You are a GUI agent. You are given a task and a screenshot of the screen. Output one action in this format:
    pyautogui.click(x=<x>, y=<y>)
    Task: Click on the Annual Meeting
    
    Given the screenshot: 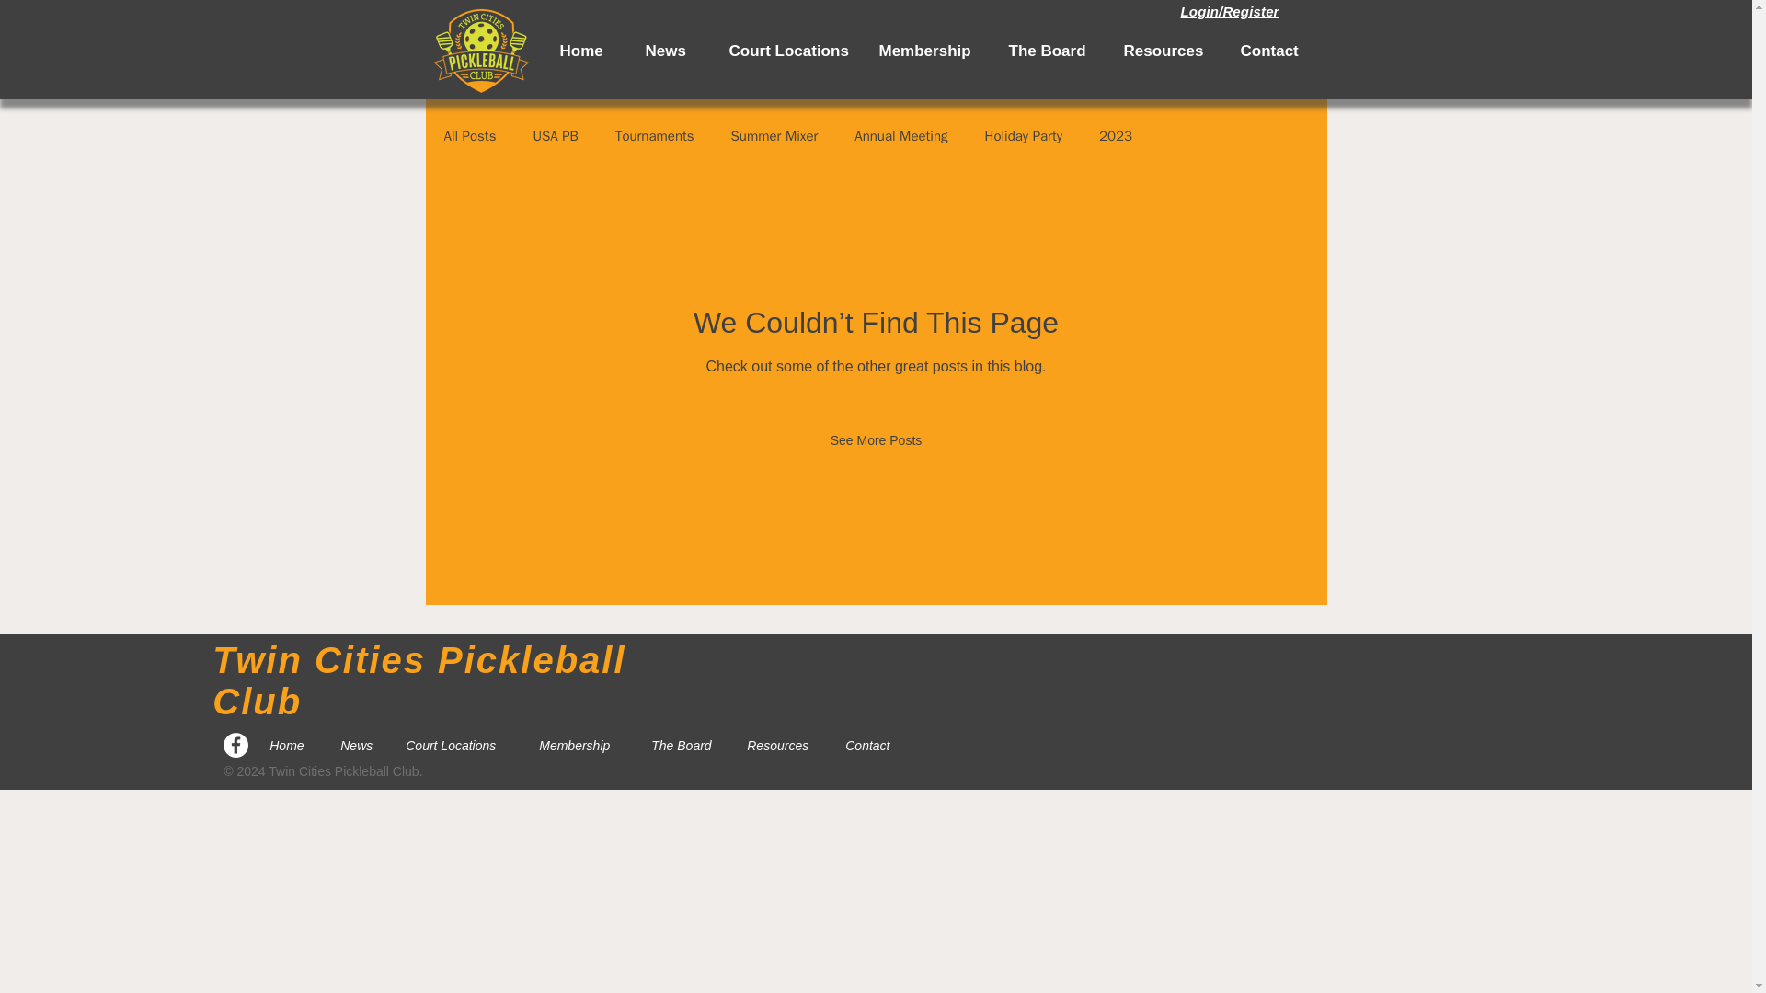 What is the action you would take?
    pyautogui.click(x=900, y=135)
    